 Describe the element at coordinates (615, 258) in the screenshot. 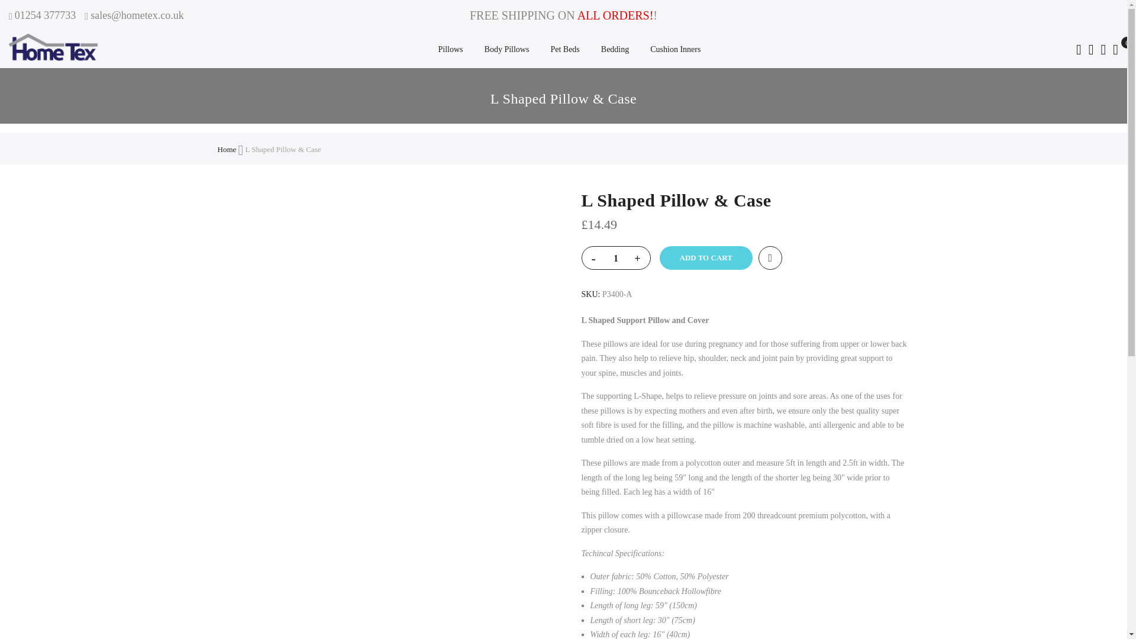

I see `Qty` at that location.